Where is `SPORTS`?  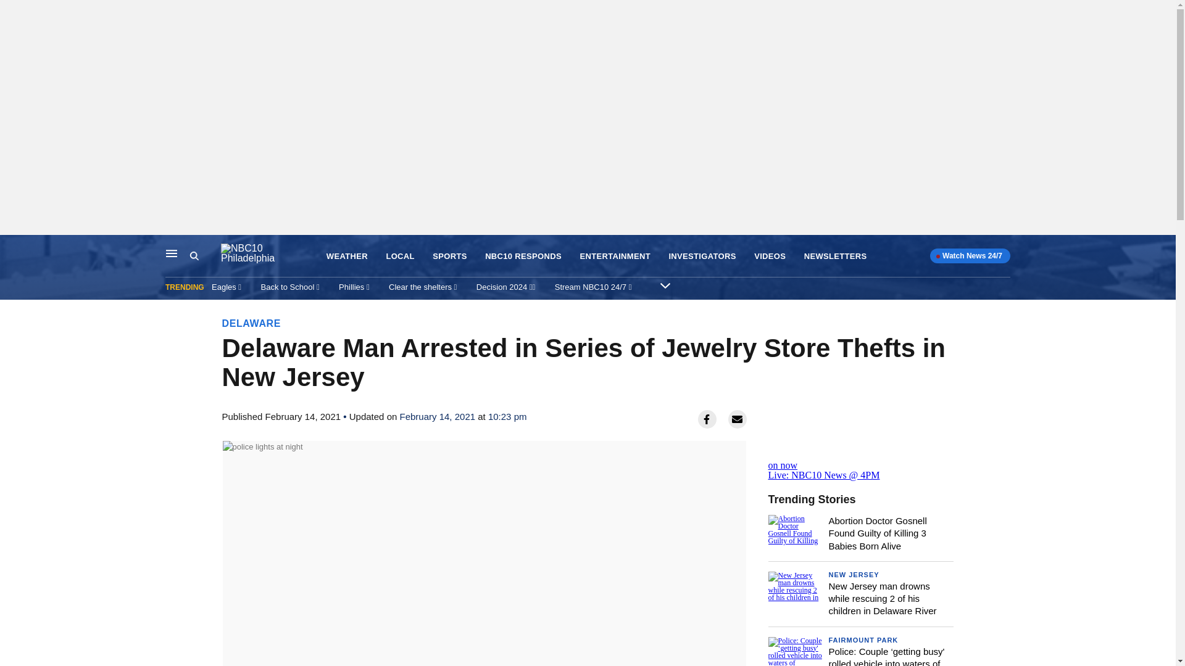
SPORTS is located at coordinates (449, 257).